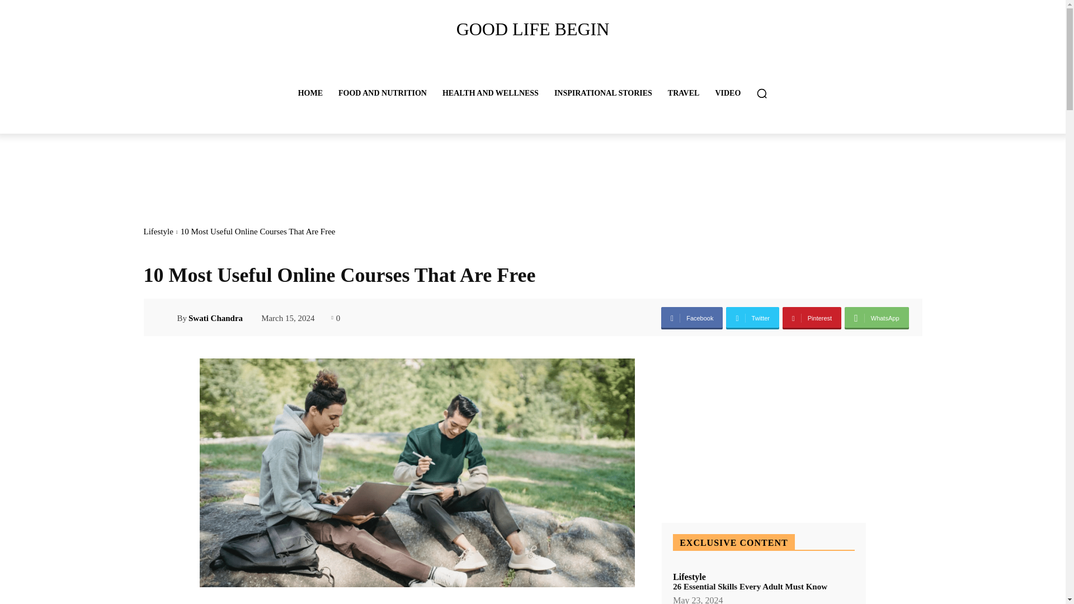  I want to click on Pinterest, so click(812, 318).